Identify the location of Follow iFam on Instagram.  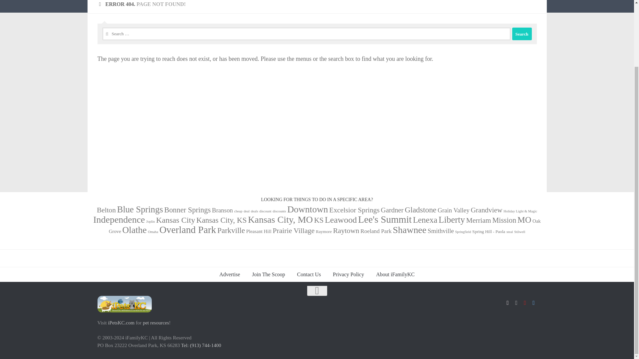
(516, 302).